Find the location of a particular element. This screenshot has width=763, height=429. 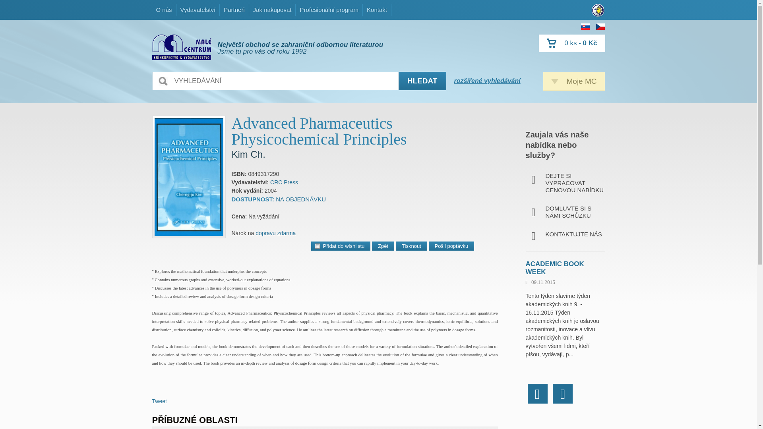

Jak nakupovat is located at coordinates (272, 10).